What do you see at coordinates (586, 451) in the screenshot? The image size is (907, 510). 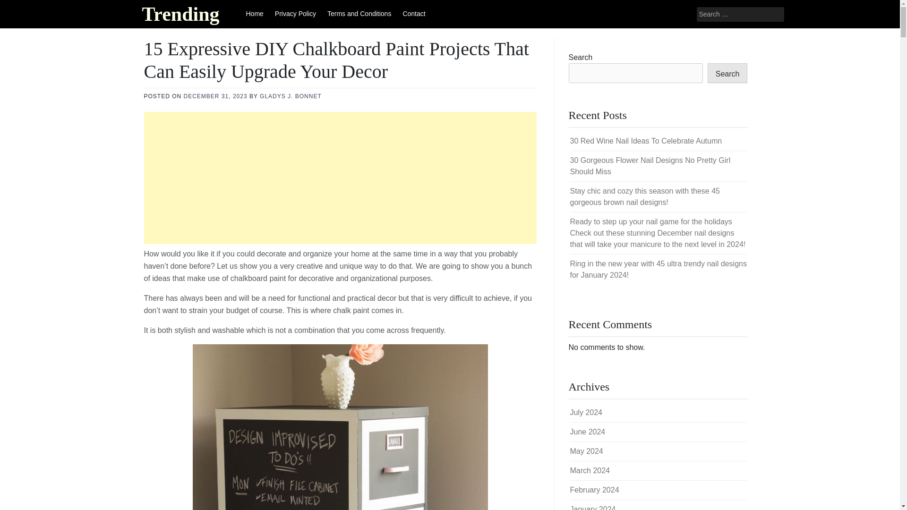 I see `May 2024` at bounding box center [586, 451].